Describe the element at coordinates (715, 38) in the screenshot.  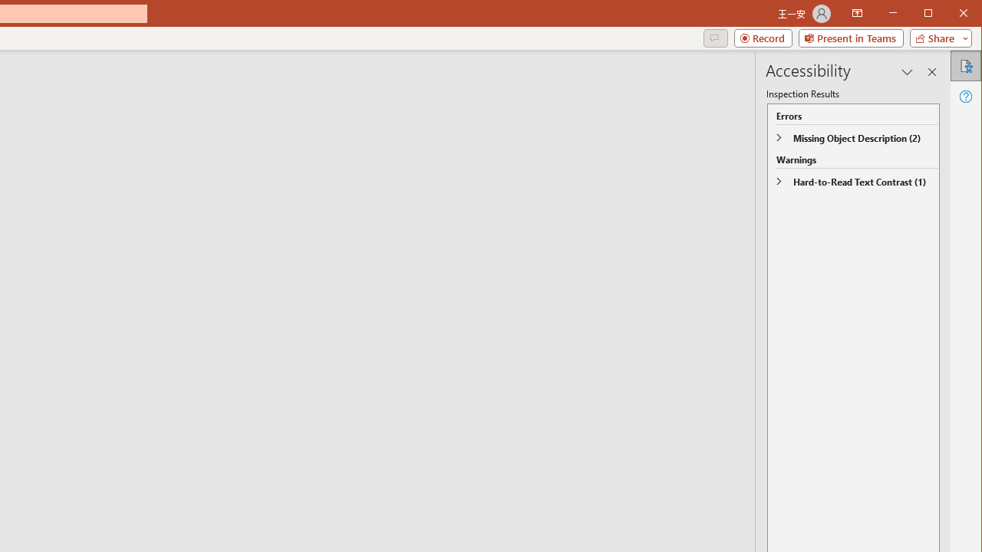
I see `Comments` at that location.